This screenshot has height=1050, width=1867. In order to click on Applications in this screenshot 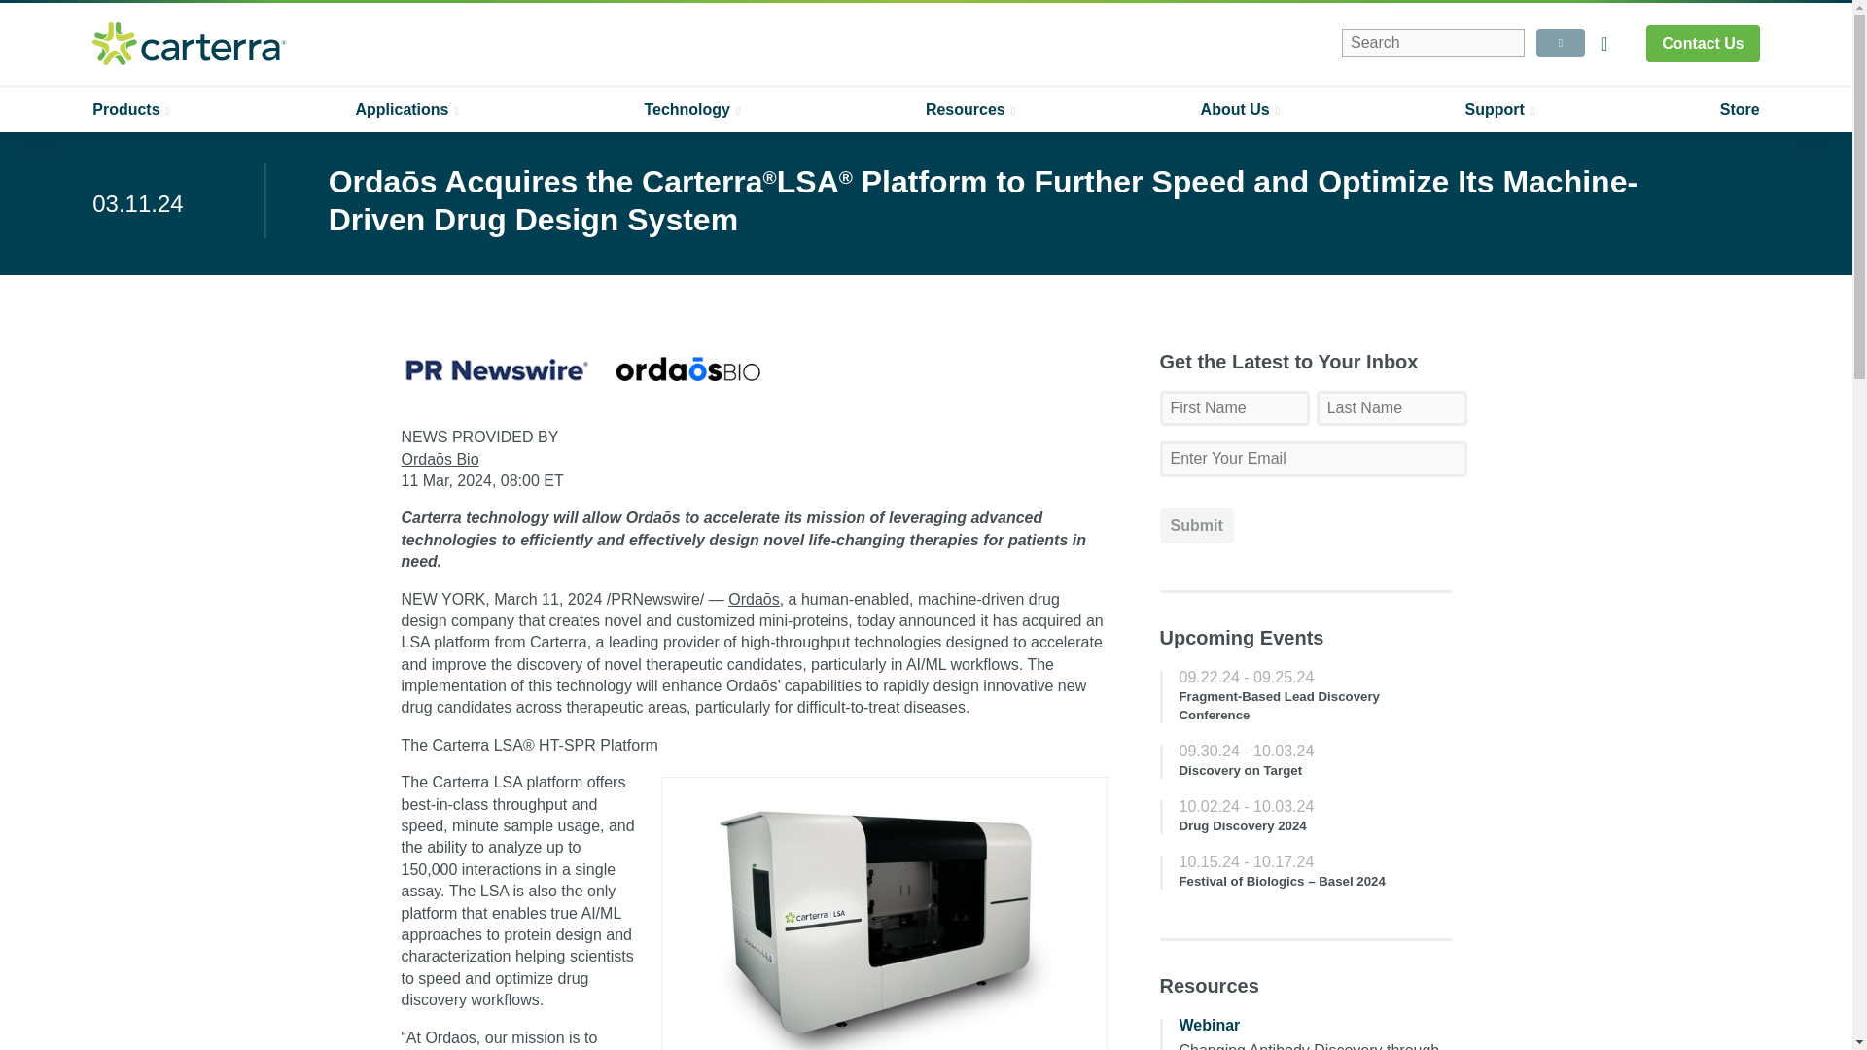, I will do `click(406, 109)`.